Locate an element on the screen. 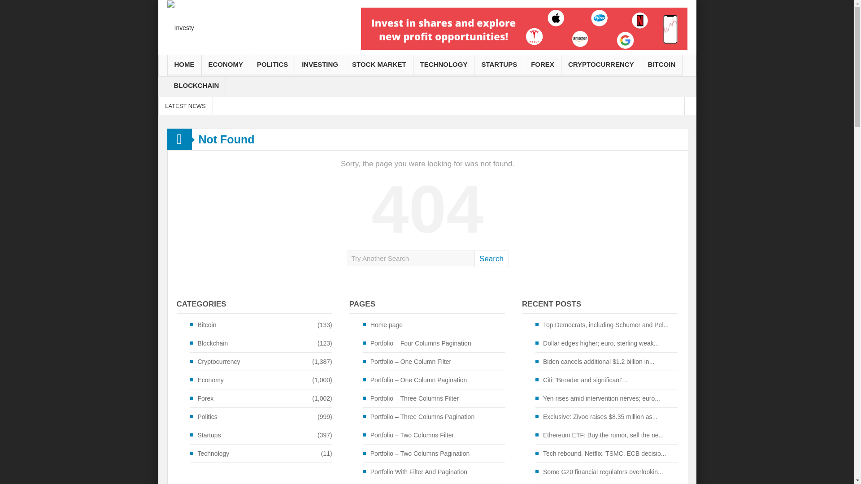 The width and height of the screenshot is (861, 484). Investy is located at coordinates (180, 27).